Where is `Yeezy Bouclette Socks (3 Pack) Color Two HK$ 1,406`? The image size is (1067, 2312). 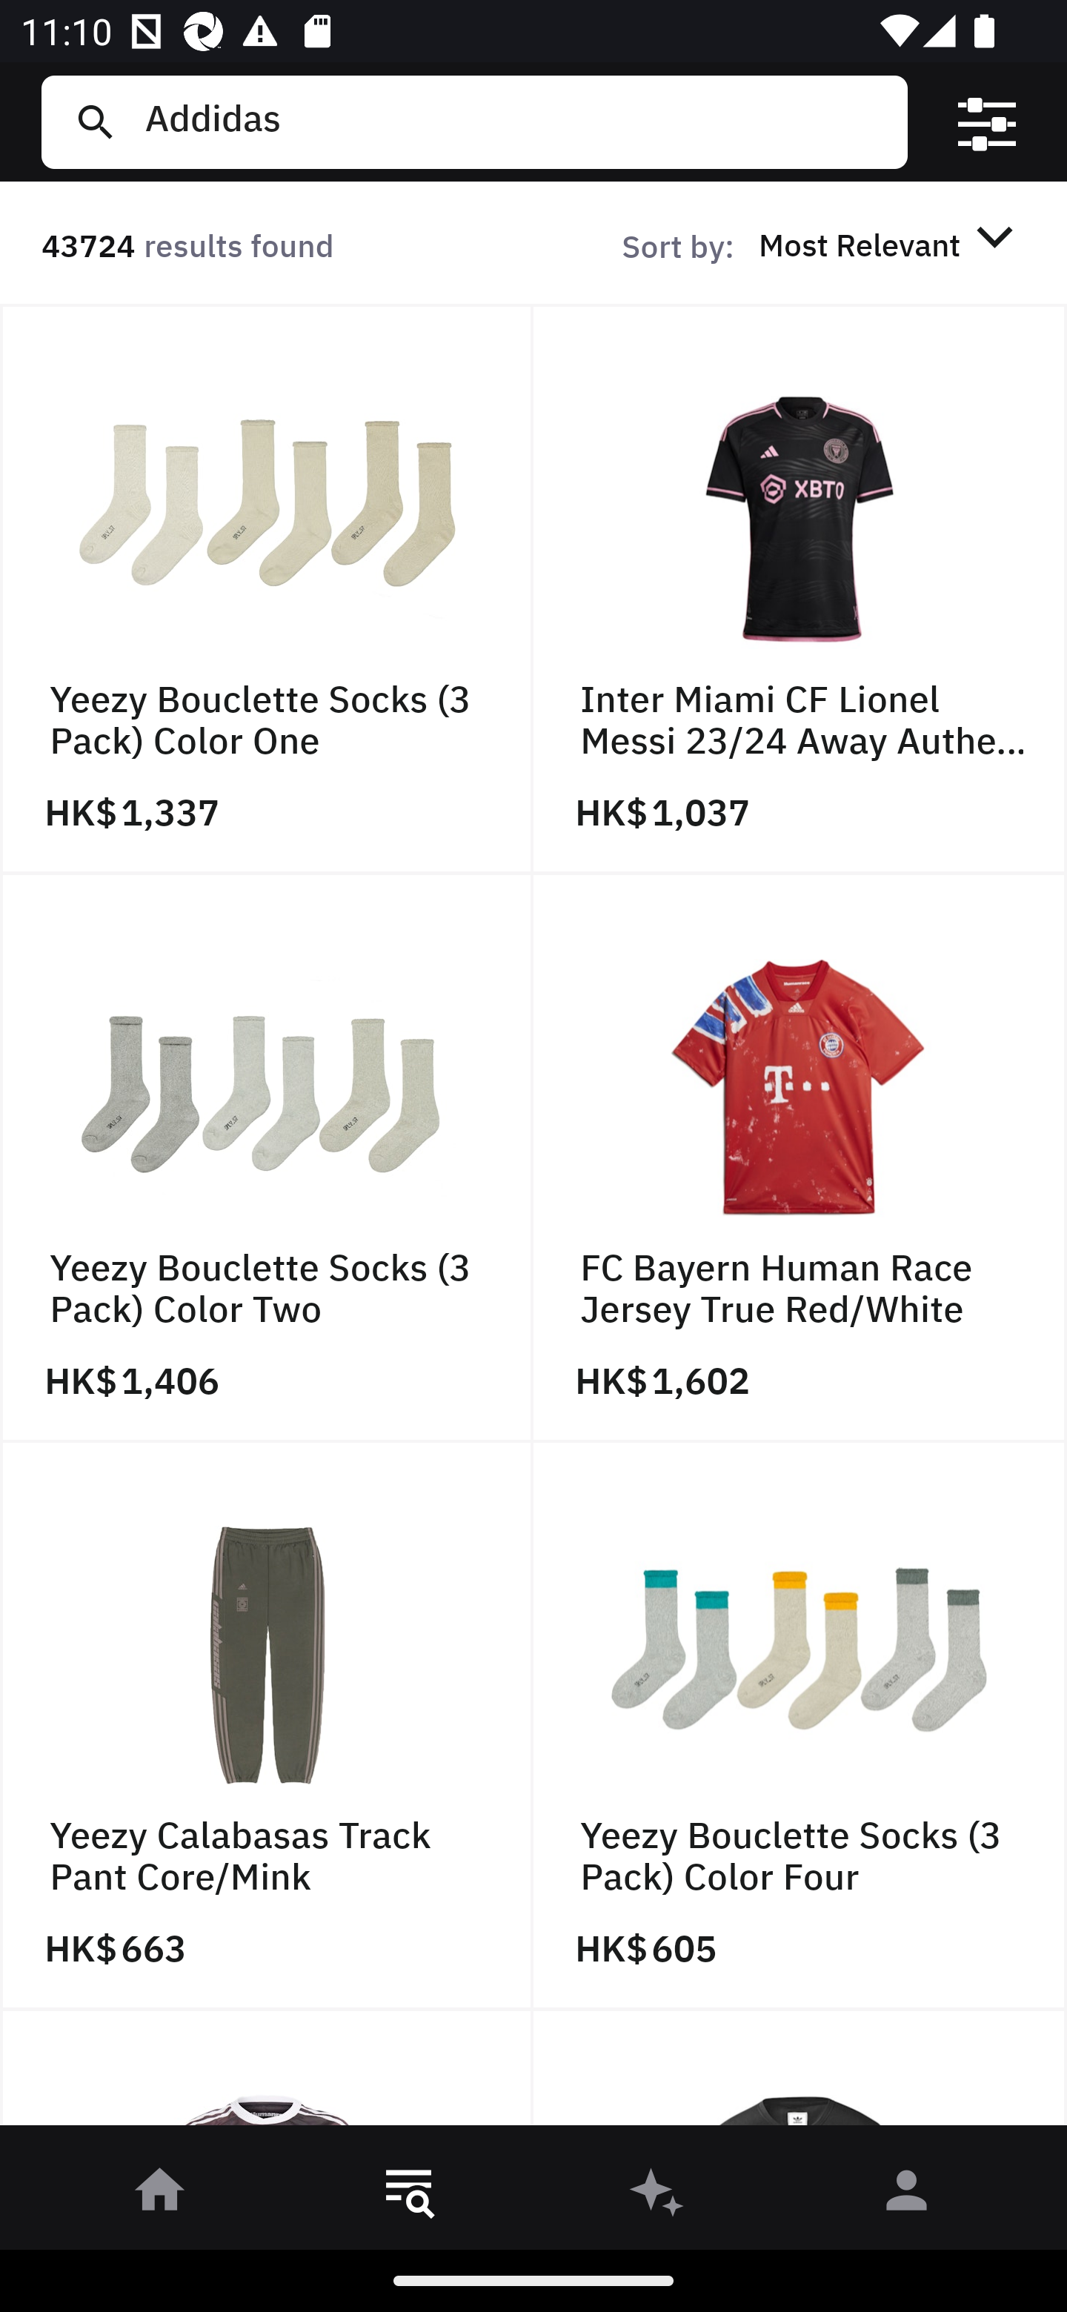
Yeezy Bouclette Socks (3 Pack) Color Two HK$ 1,406 is located at coordinates (267, 1157).